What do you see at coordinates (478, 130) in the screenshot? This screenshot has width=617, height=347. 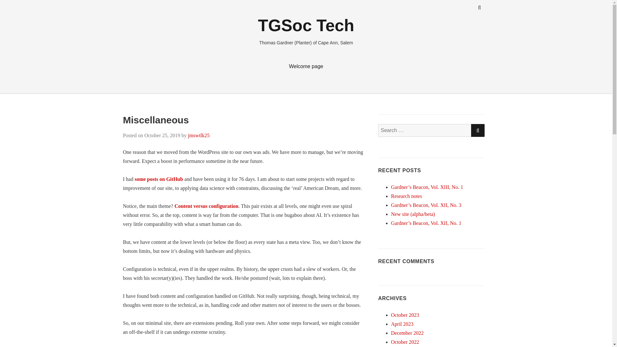 I see `SEARCH` at bounding box center [478, 130].